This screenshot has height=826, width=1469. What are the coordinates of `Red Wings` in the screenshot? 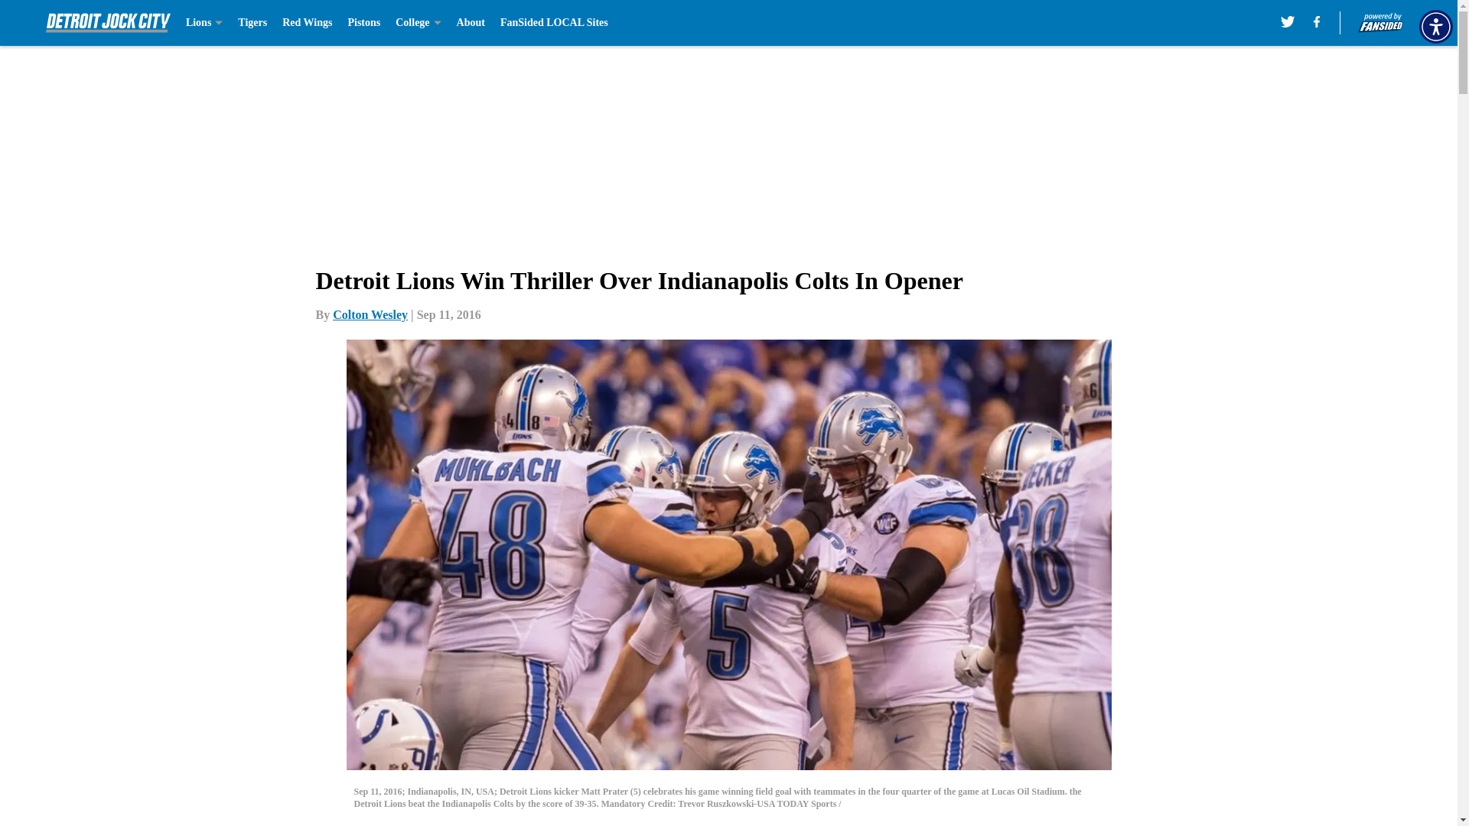 It's located at (306, 23).